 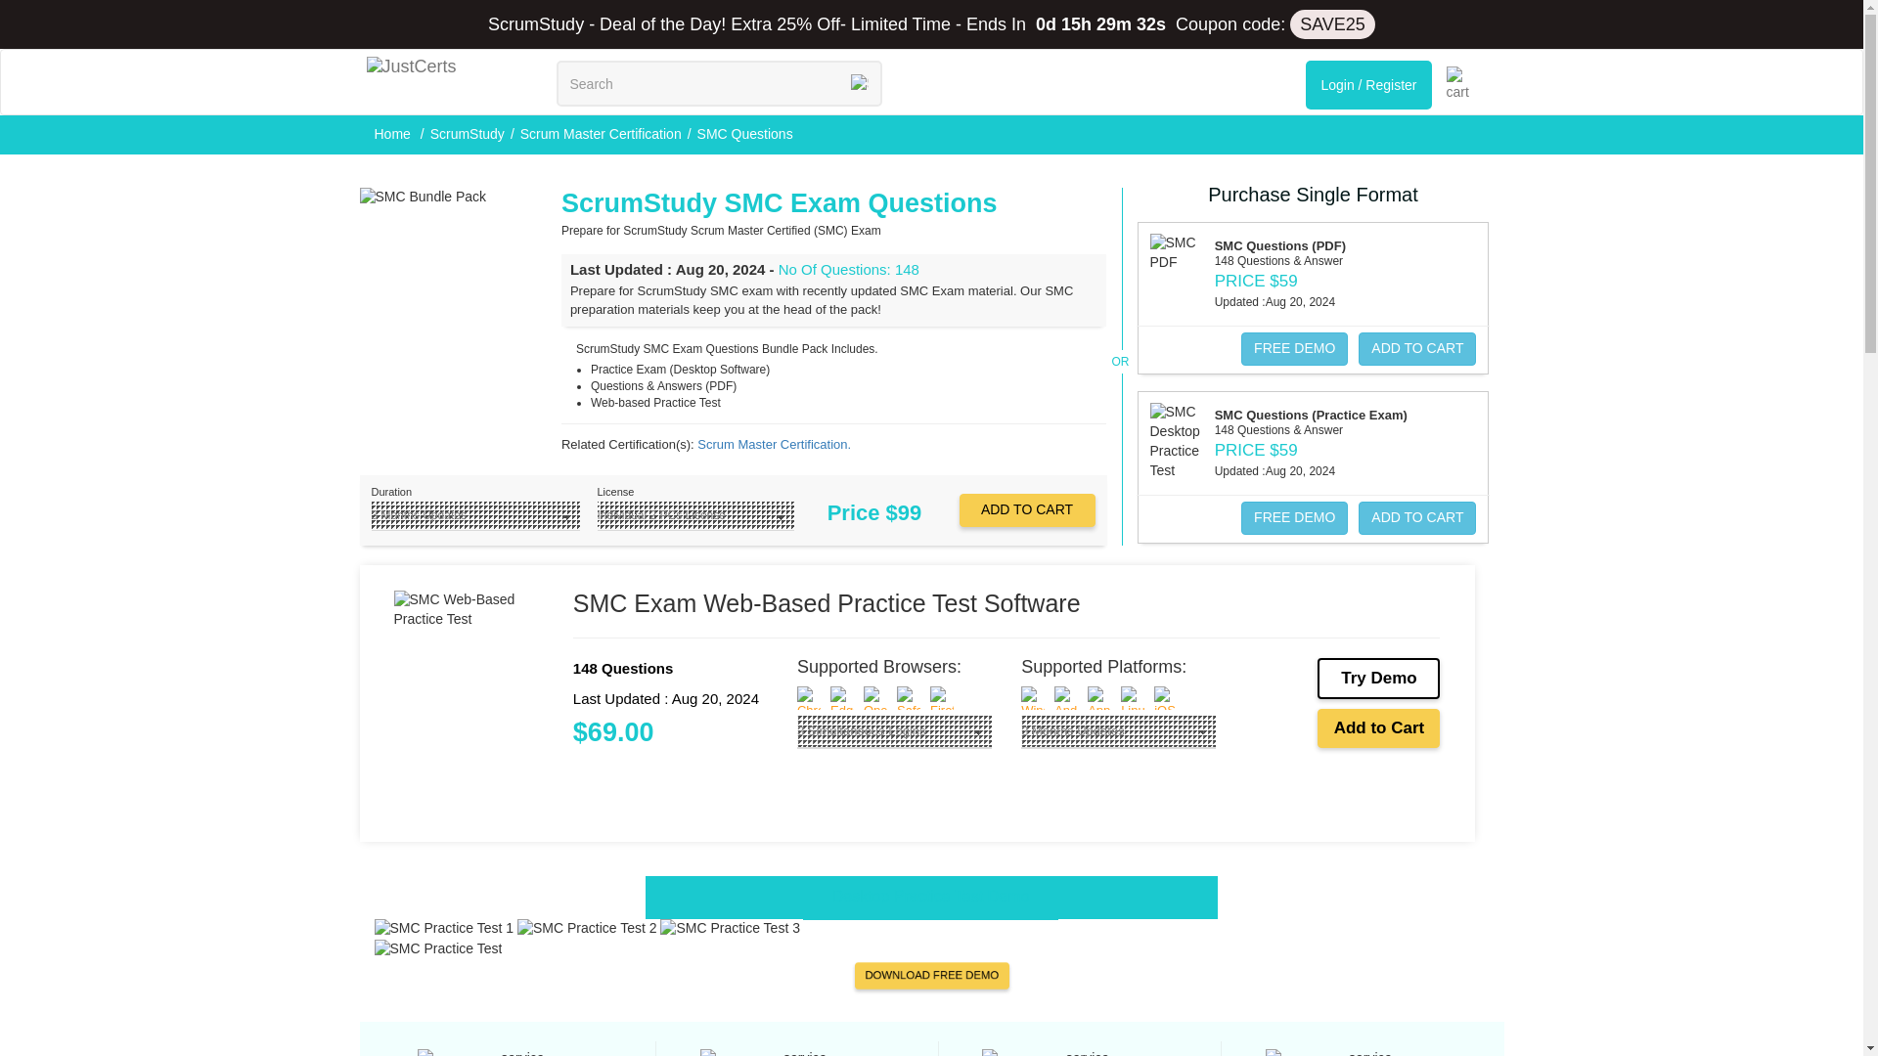 What do you see at coordinates (393, 133) in the screenshot?
I see `Home` at bounding box center [393, 133].